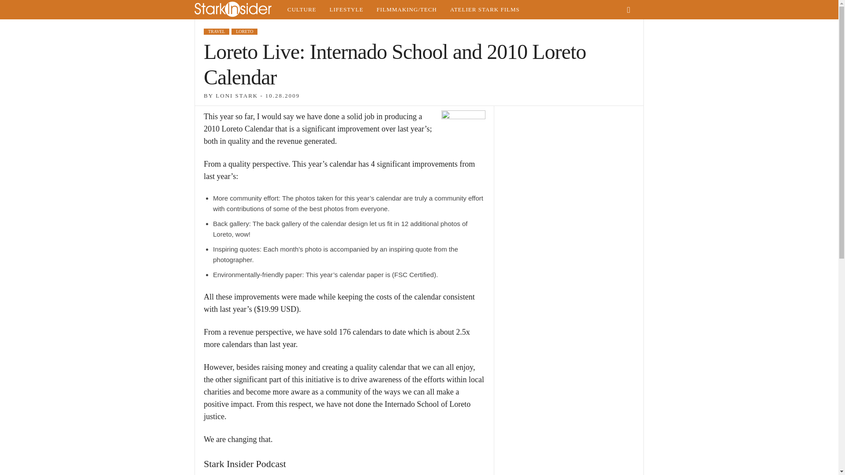 This screenshot has height=475, width=845. I want to click on Loreto Live, so click(463, 132).